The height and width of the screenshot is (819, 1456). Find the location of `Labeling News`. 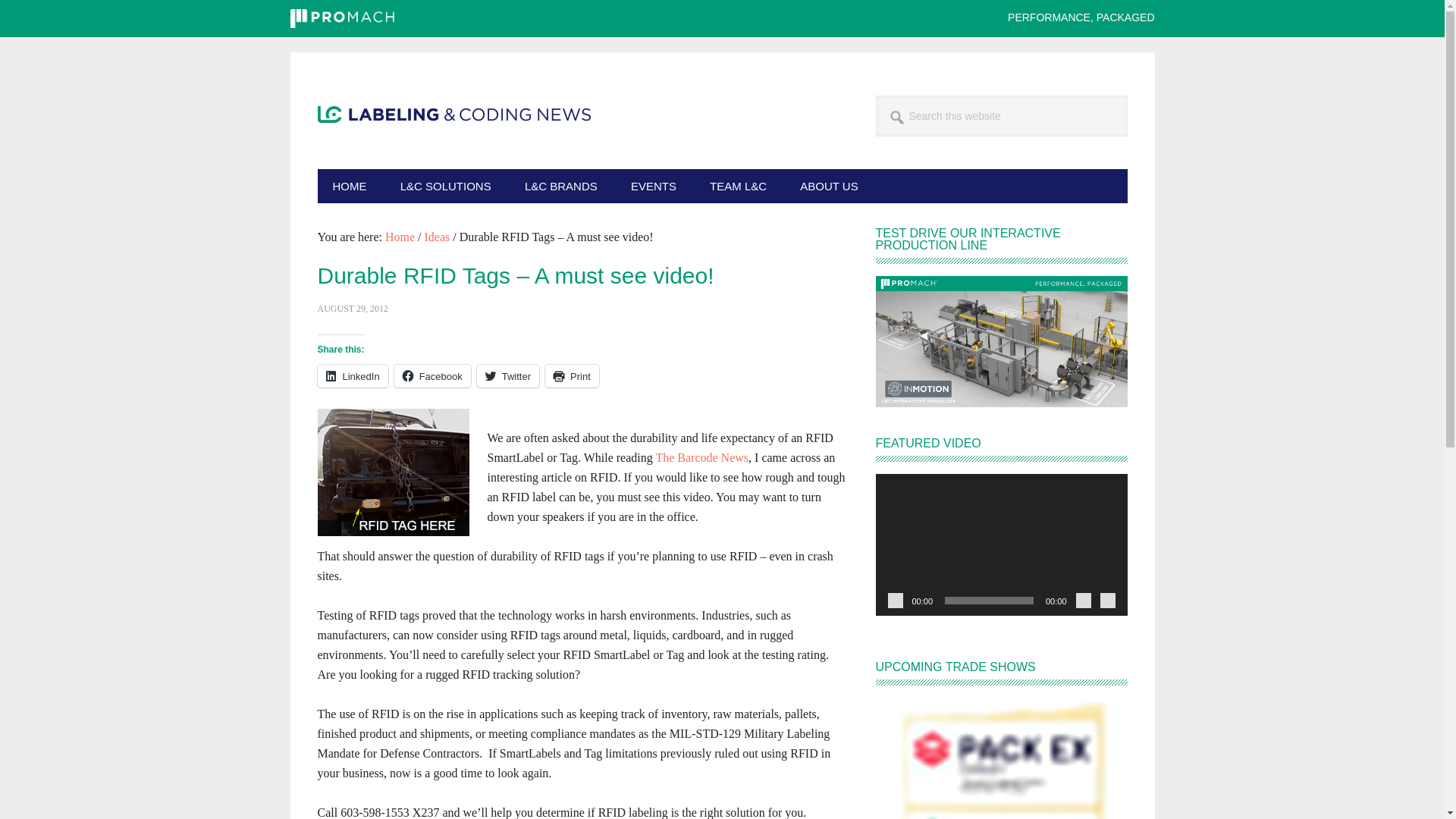

Labeling News is located at coordinates (453, 235).